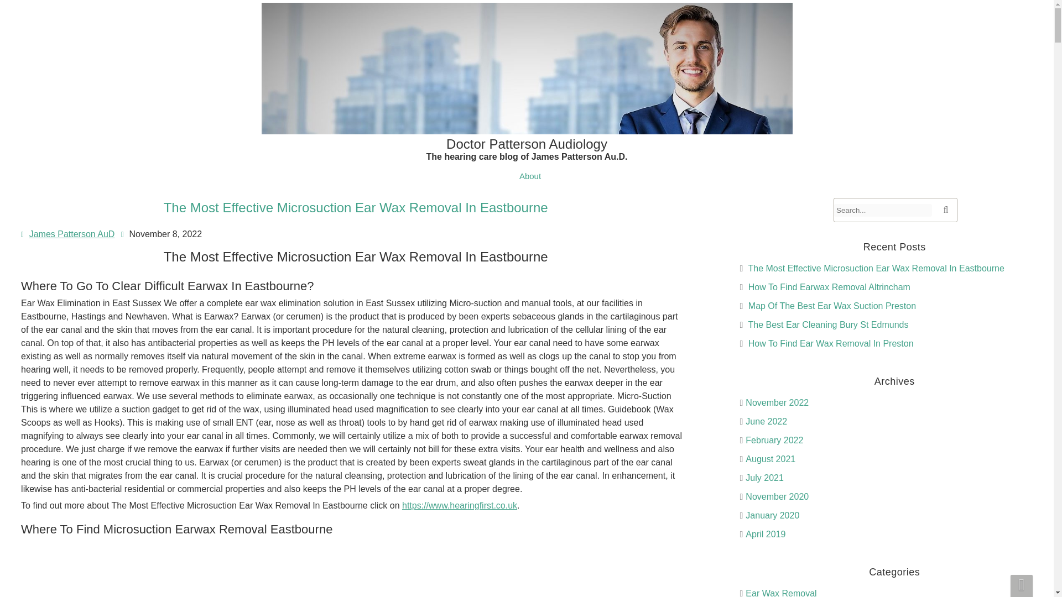 This screenshot has height=597, width=1062. What do you see at coordinates (530, 176) in the screenshot?
I see `About` at bounding box center [530, 176].